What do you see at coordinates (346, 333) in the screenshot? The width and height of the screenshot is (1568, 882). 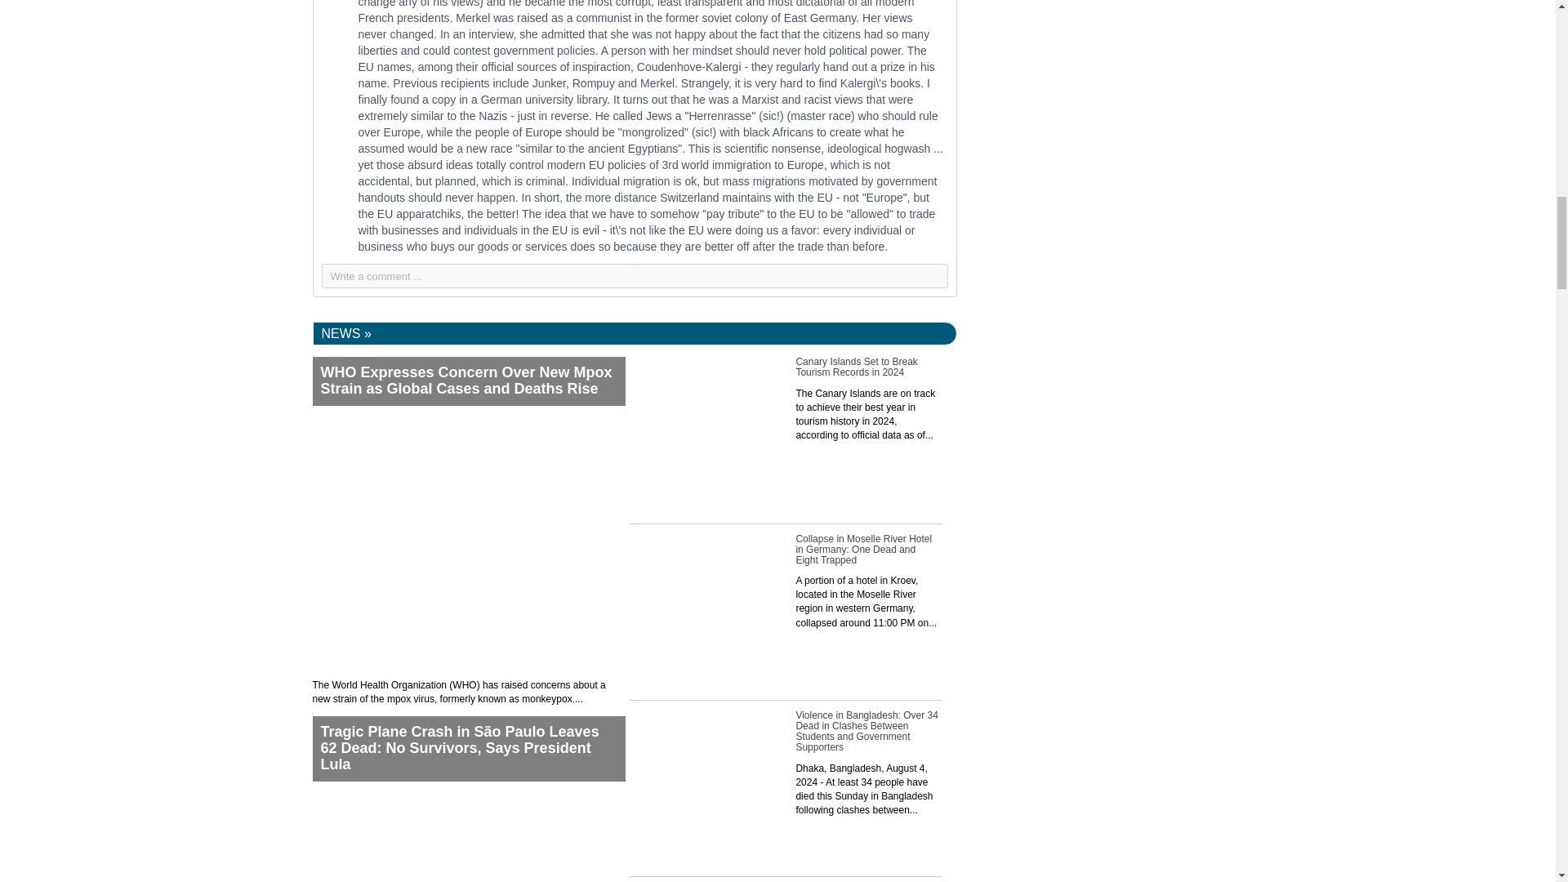 I see `News` at bounding box center [346, 333].